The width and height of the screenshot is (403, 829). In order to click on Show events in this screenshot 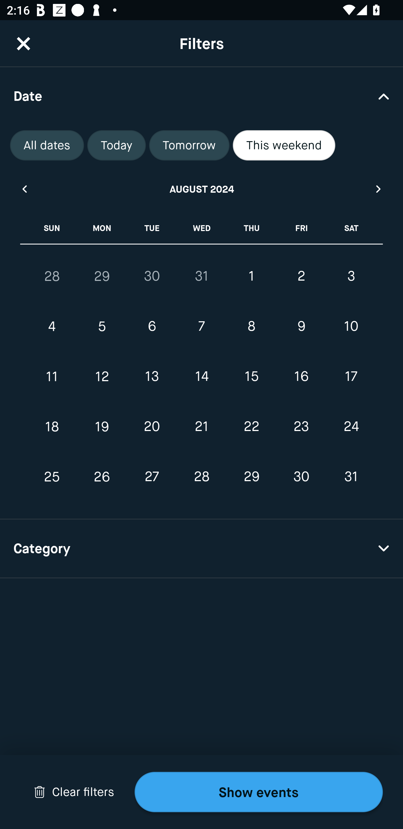, I will do `click(259, 792)`.